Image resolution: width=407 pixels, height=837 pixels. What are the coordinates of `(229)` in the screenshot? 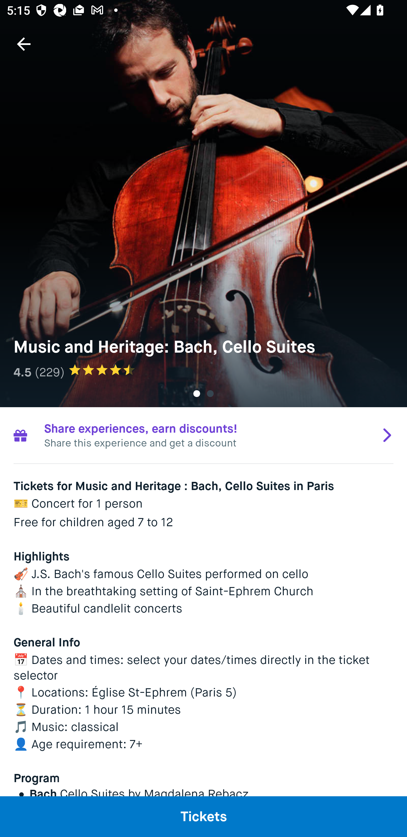 It's located at (49, 372).